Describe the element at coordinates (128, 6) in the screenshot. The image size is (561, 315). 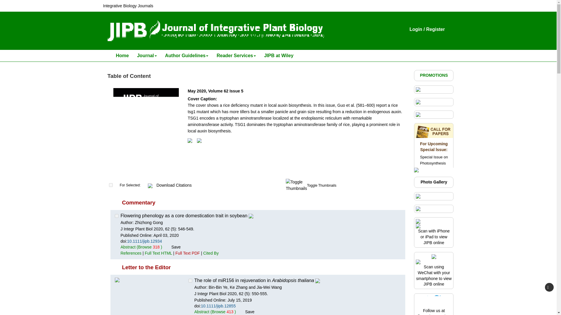
I see `Integrative Biology Journals` at that location.